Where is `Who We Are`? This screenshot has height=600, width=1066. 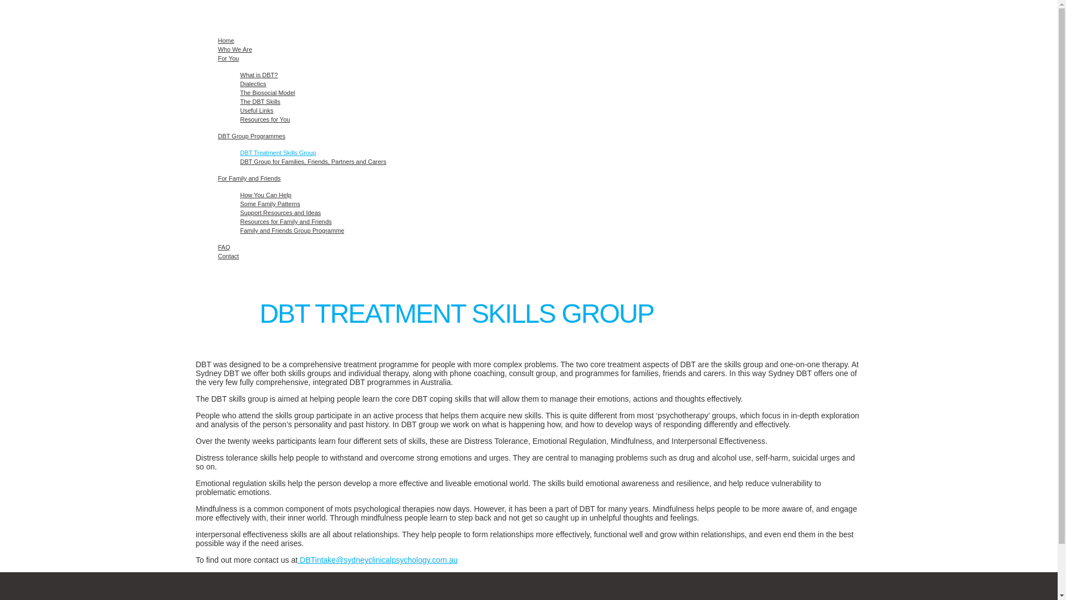 Who We Are is located at coordinates (235, 49).